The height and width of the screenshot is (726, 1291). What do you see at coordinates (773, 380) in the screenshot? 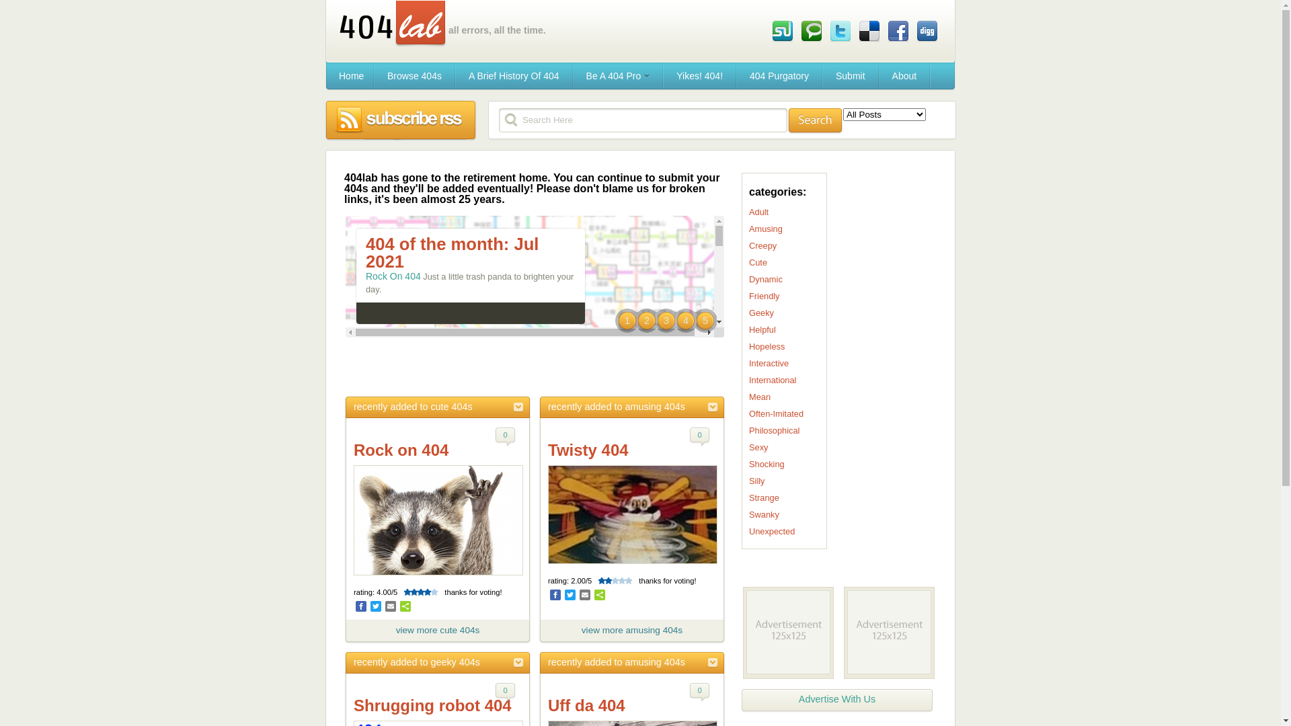
I see `International` at bounding box center [773, 380].